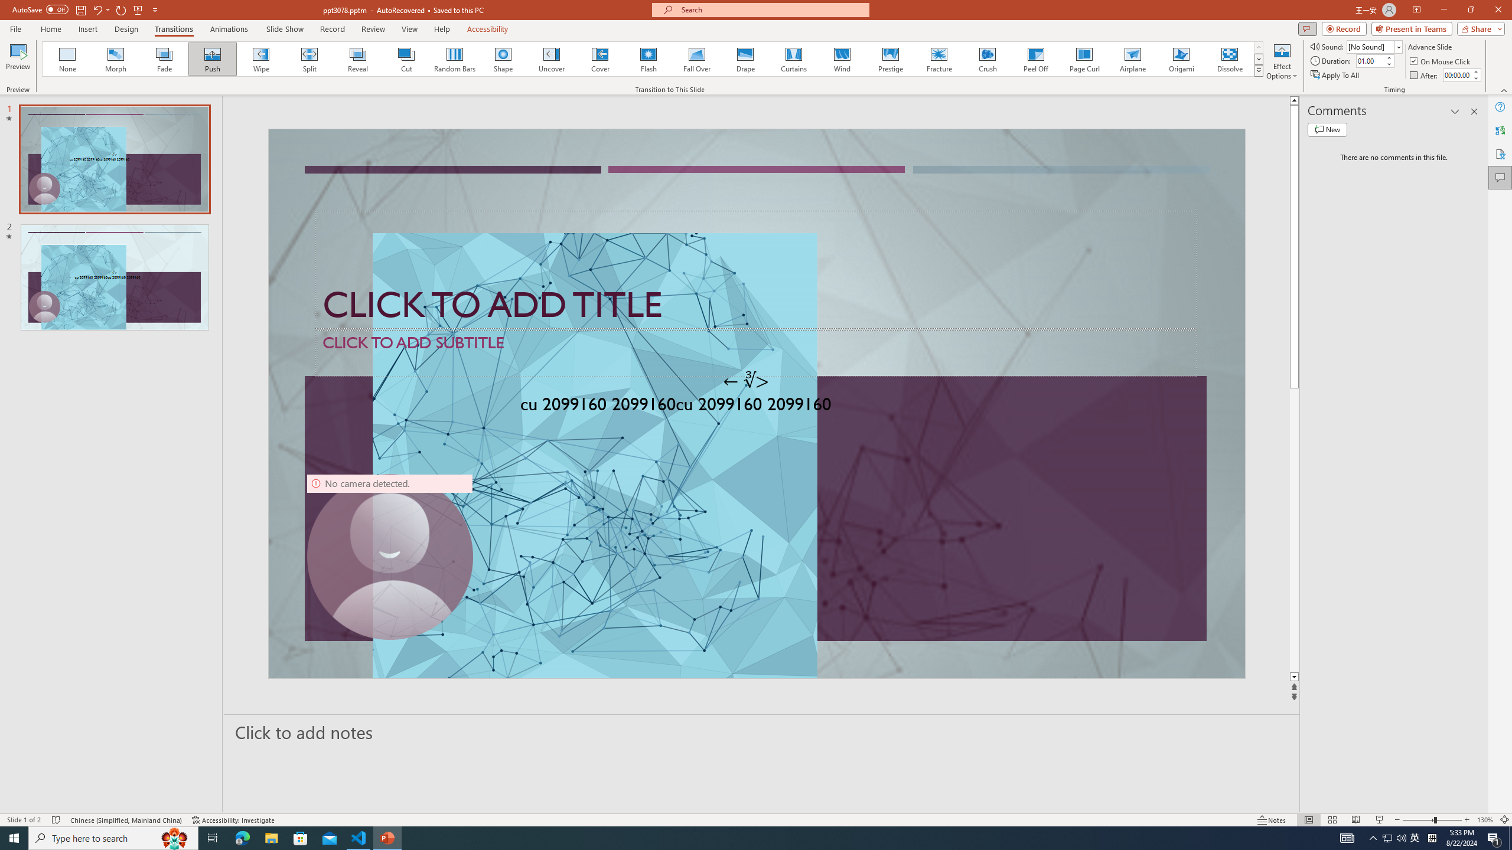 The width and height of the screenshot is (1512, 850). Describe the element at coordinates (1259, 59) in the screenshot. I see `Row Down` at that location.